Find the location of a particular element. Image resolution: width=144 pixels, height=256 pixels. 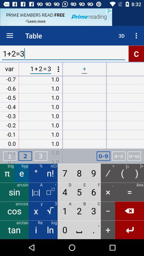

keyboard option is located at coordinates (103, 156).